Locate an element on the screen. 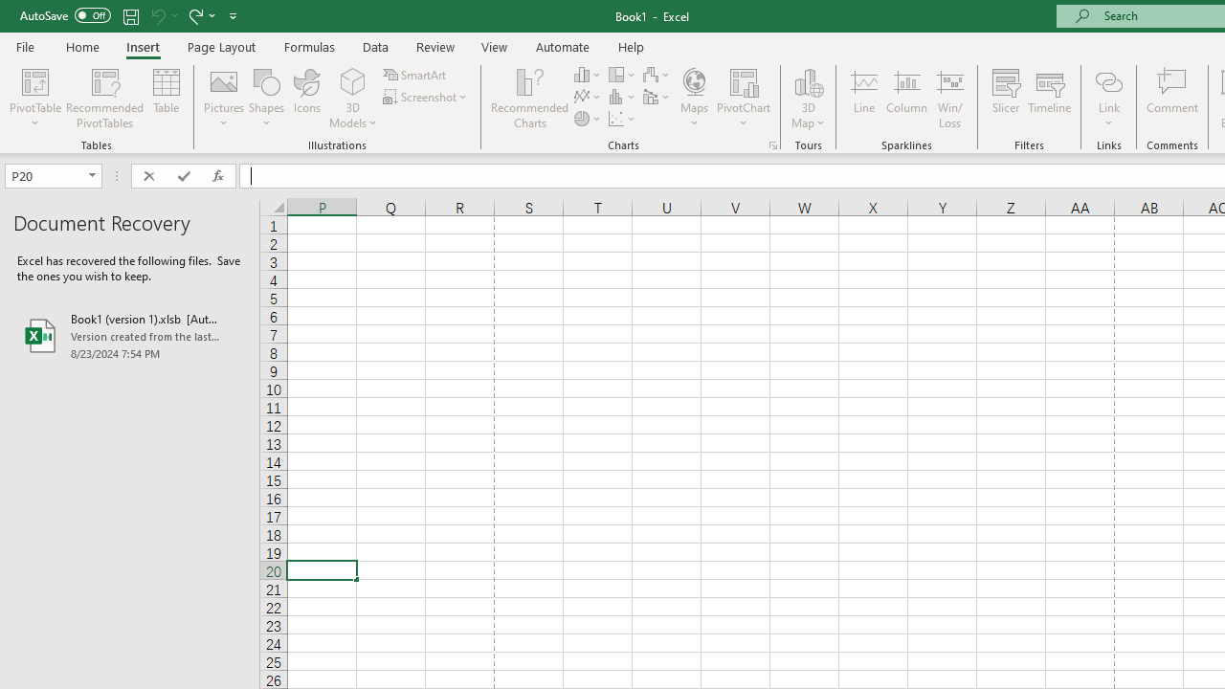  Automate is located at coordinates (563, 46).